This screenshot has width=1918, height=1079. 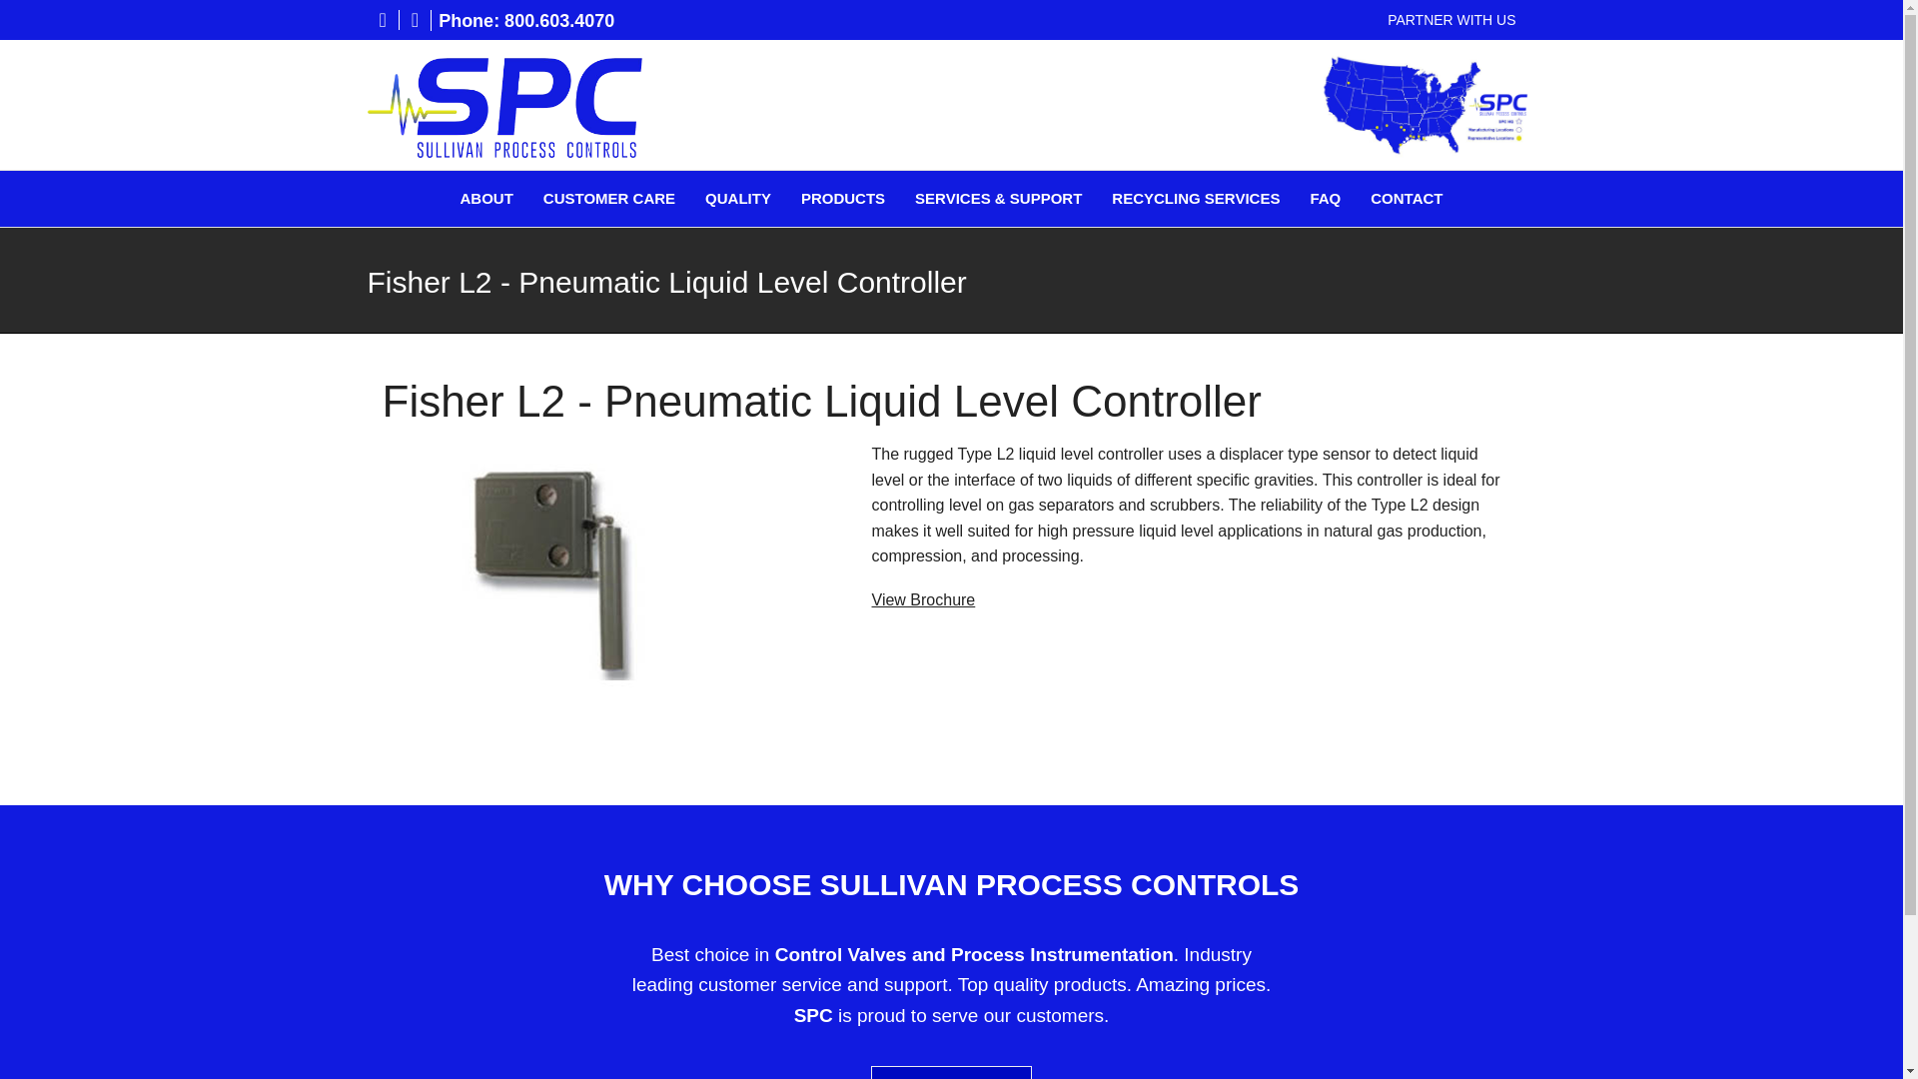 I want to click on QUALITY, so click(x=737, y=198).